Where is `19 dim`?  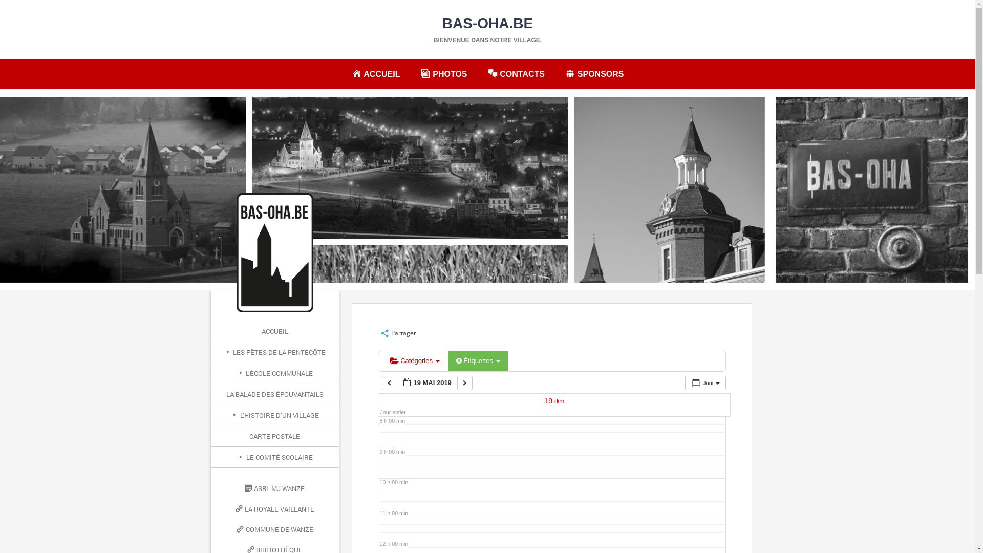
19 dim is located at coordinates (554, 401).